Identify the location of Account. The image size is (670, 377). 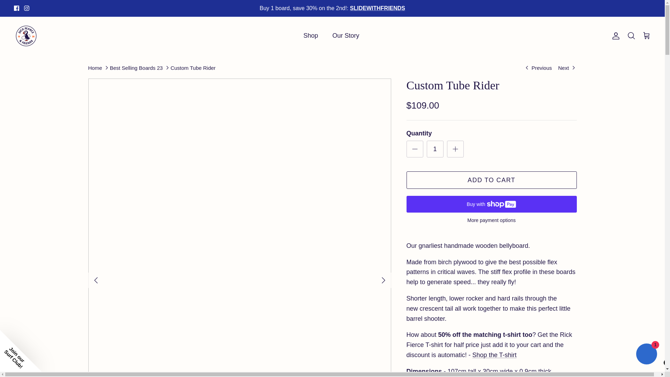
(615, 36).